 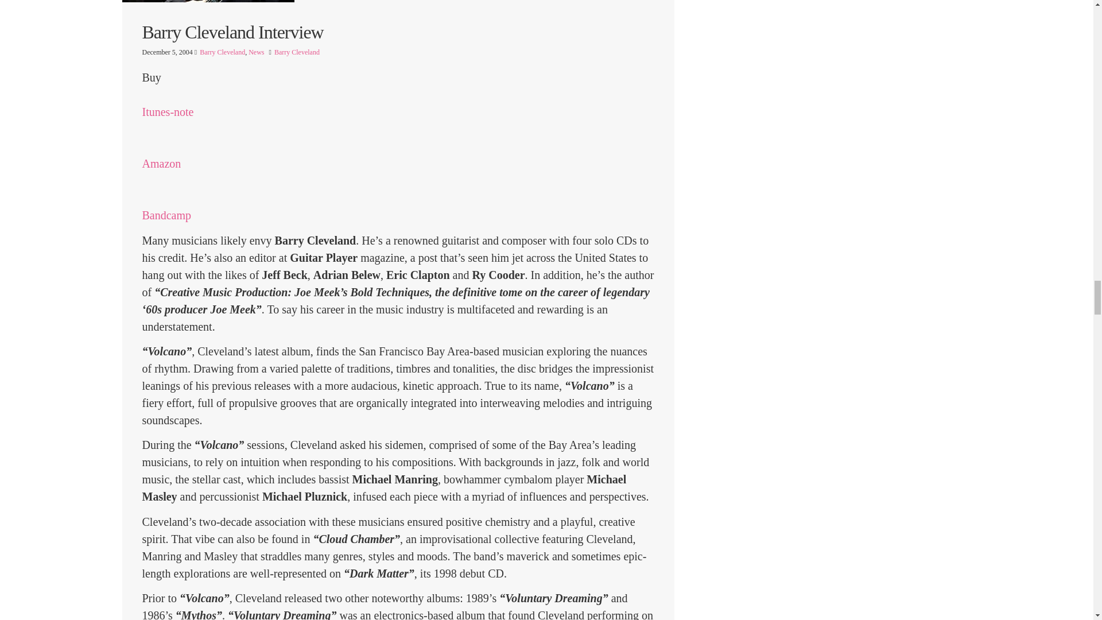 What do you see at coordinates (166, 223) in the screenshot?
I see `Bandcamp` at bounding box center [166, 223].